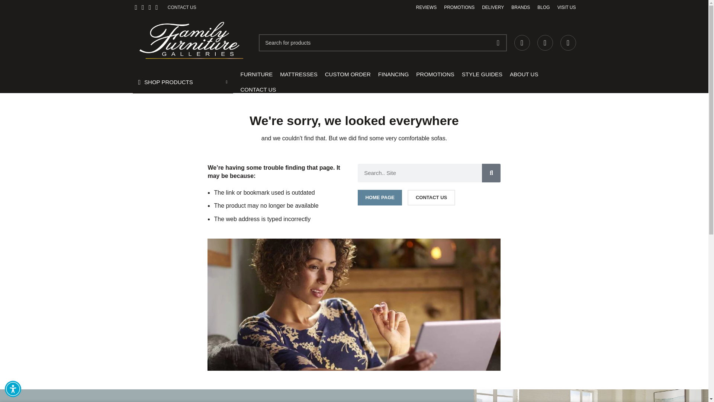 Image resolution: width=714 pixels, height=402 pixels. What do you see at coordinates (13, 389) in the screenshot?
I see `Accessibility Menu` at bounding box center [13, 389].